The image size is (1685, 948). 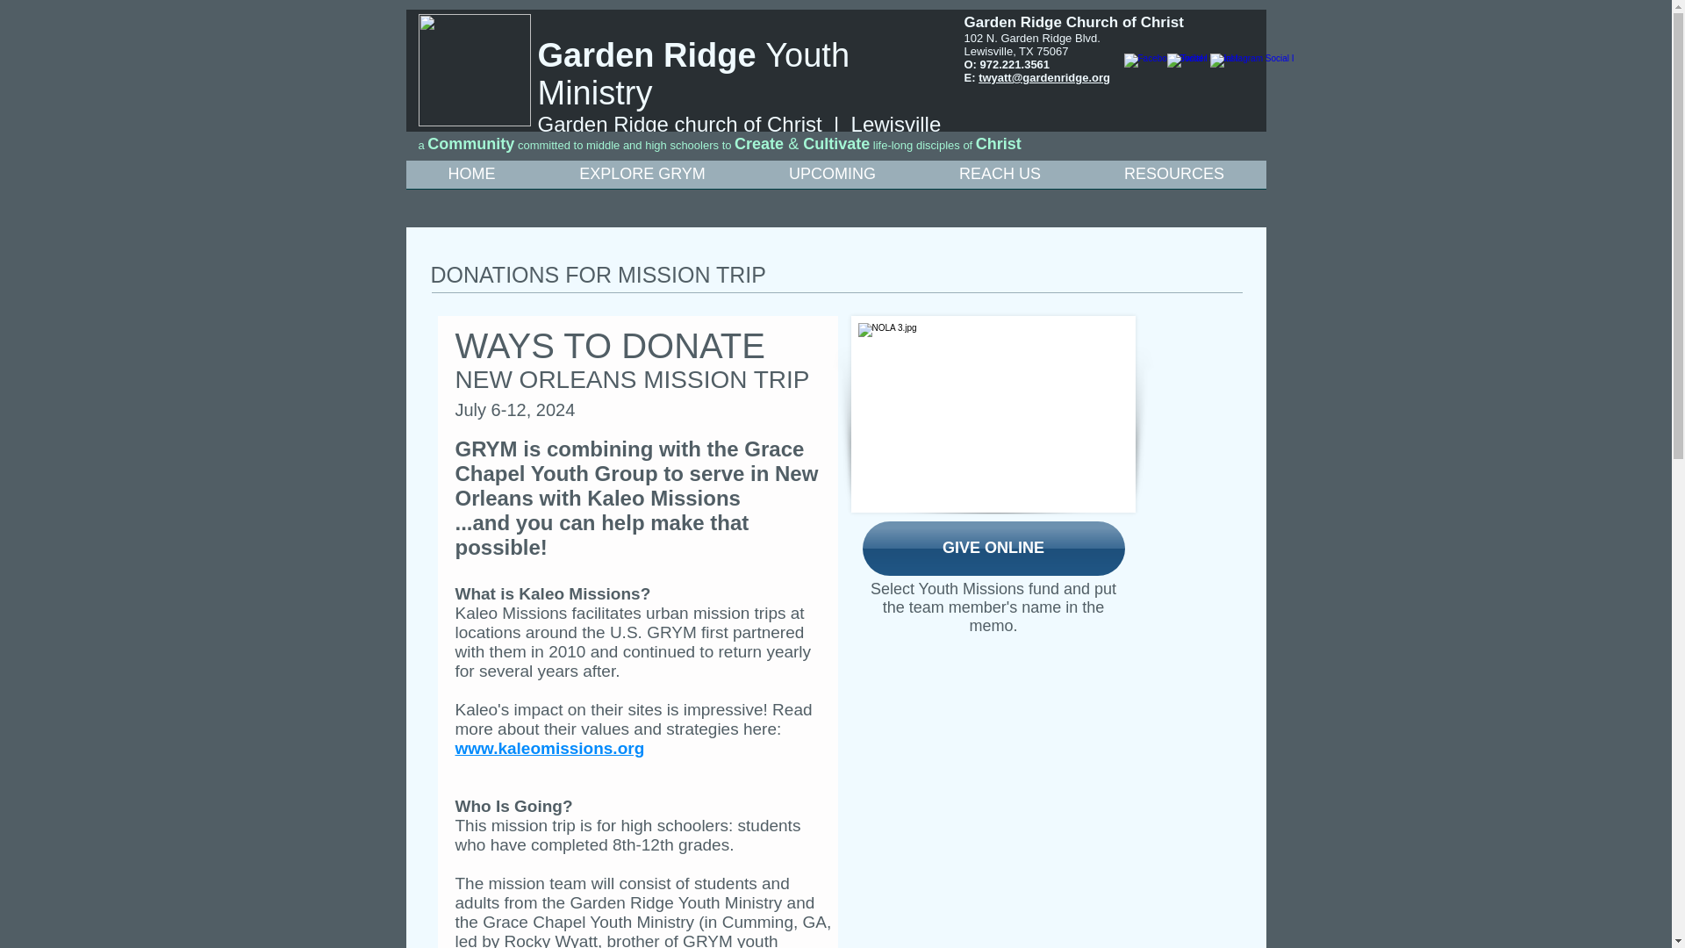 I want to click on UPCOMING, so click(x=833, y=179).